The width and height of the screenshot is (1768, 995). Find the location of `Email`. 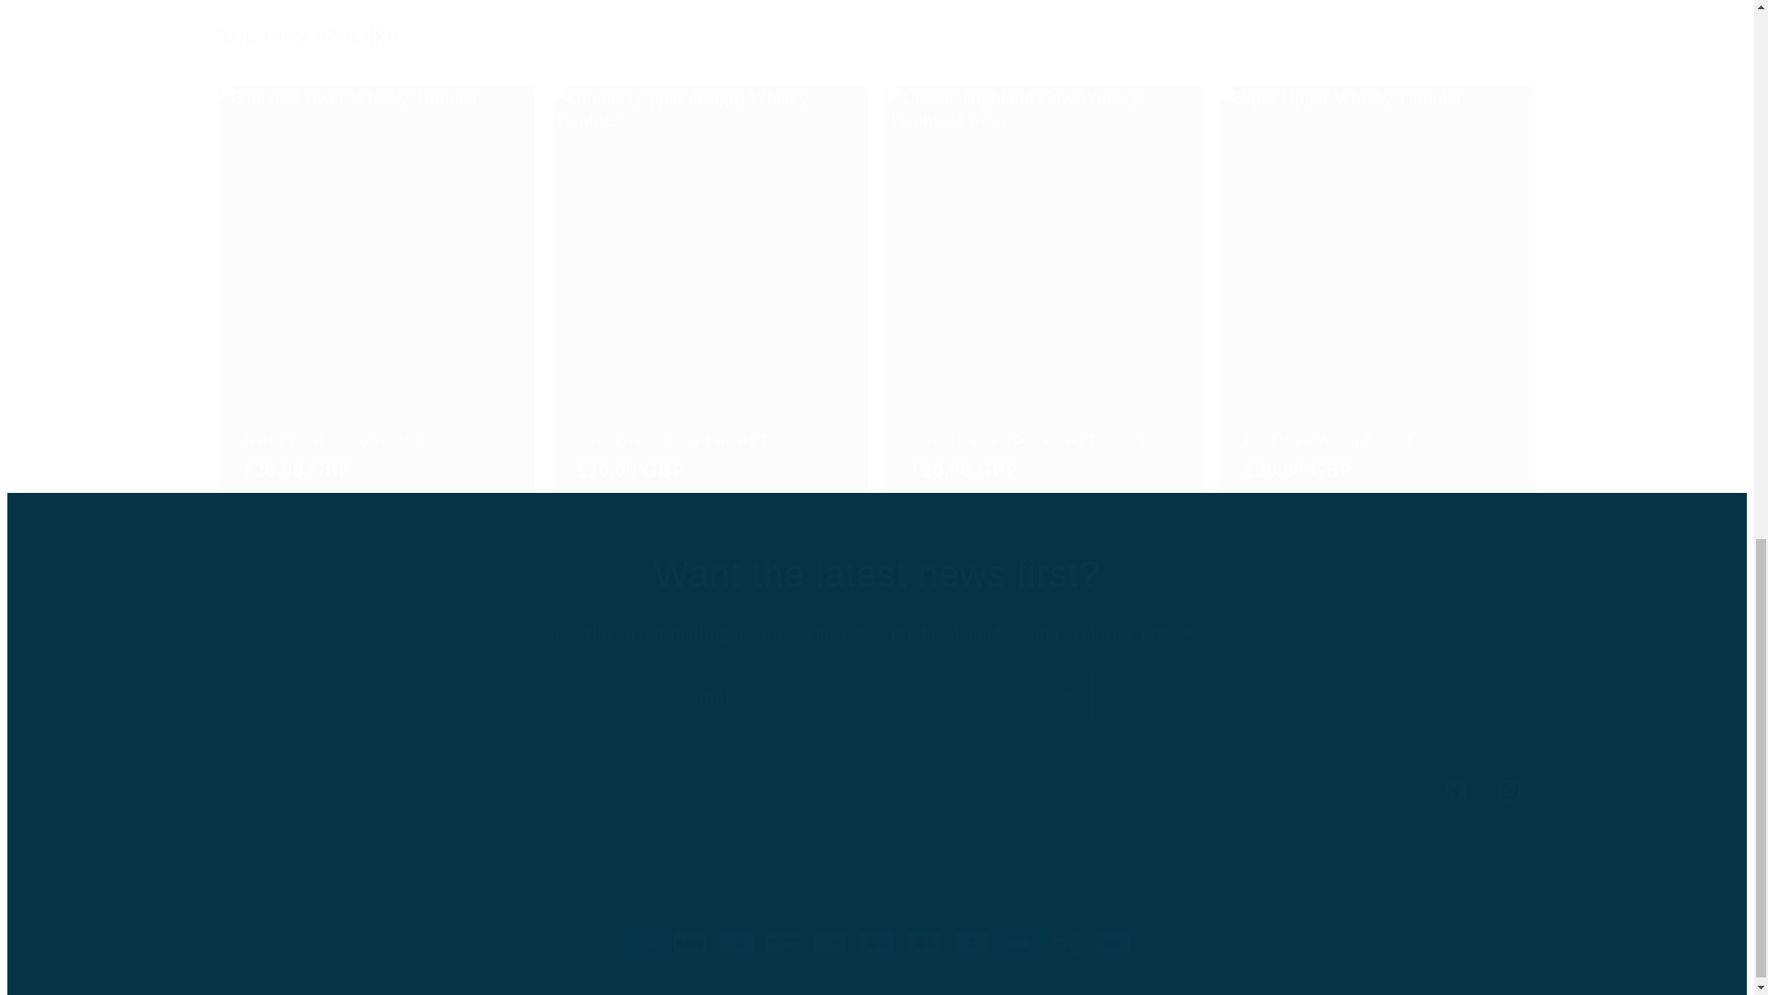

Email is located at coordinates (877, 696).